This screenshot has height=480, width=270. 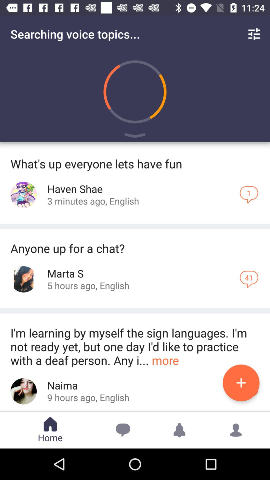 I want to click on open the menu, so click(x=135, y=136).